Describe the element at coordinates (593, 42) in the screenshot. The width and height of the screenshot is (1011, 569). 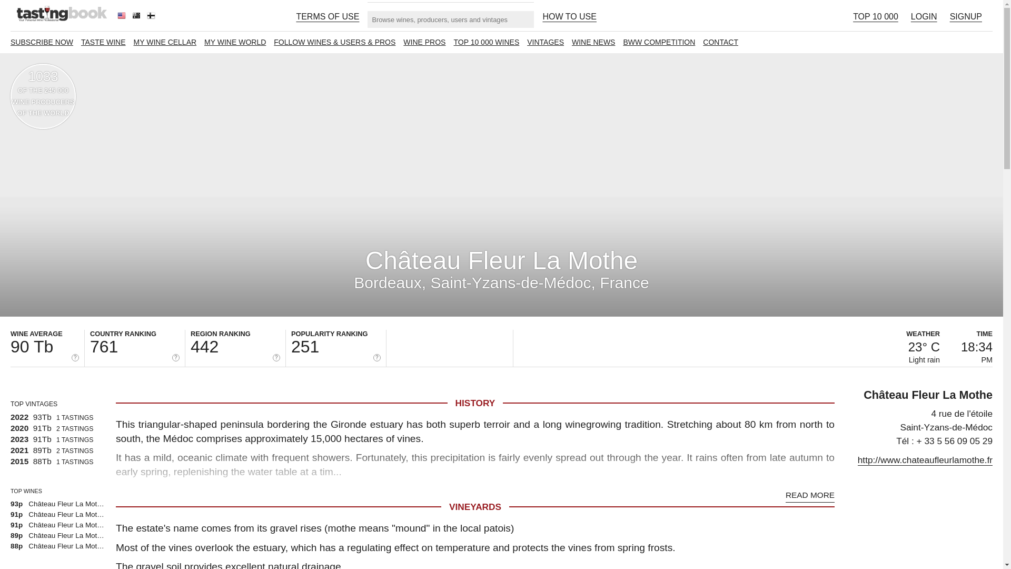
I see `WINE NEWS` at that location.